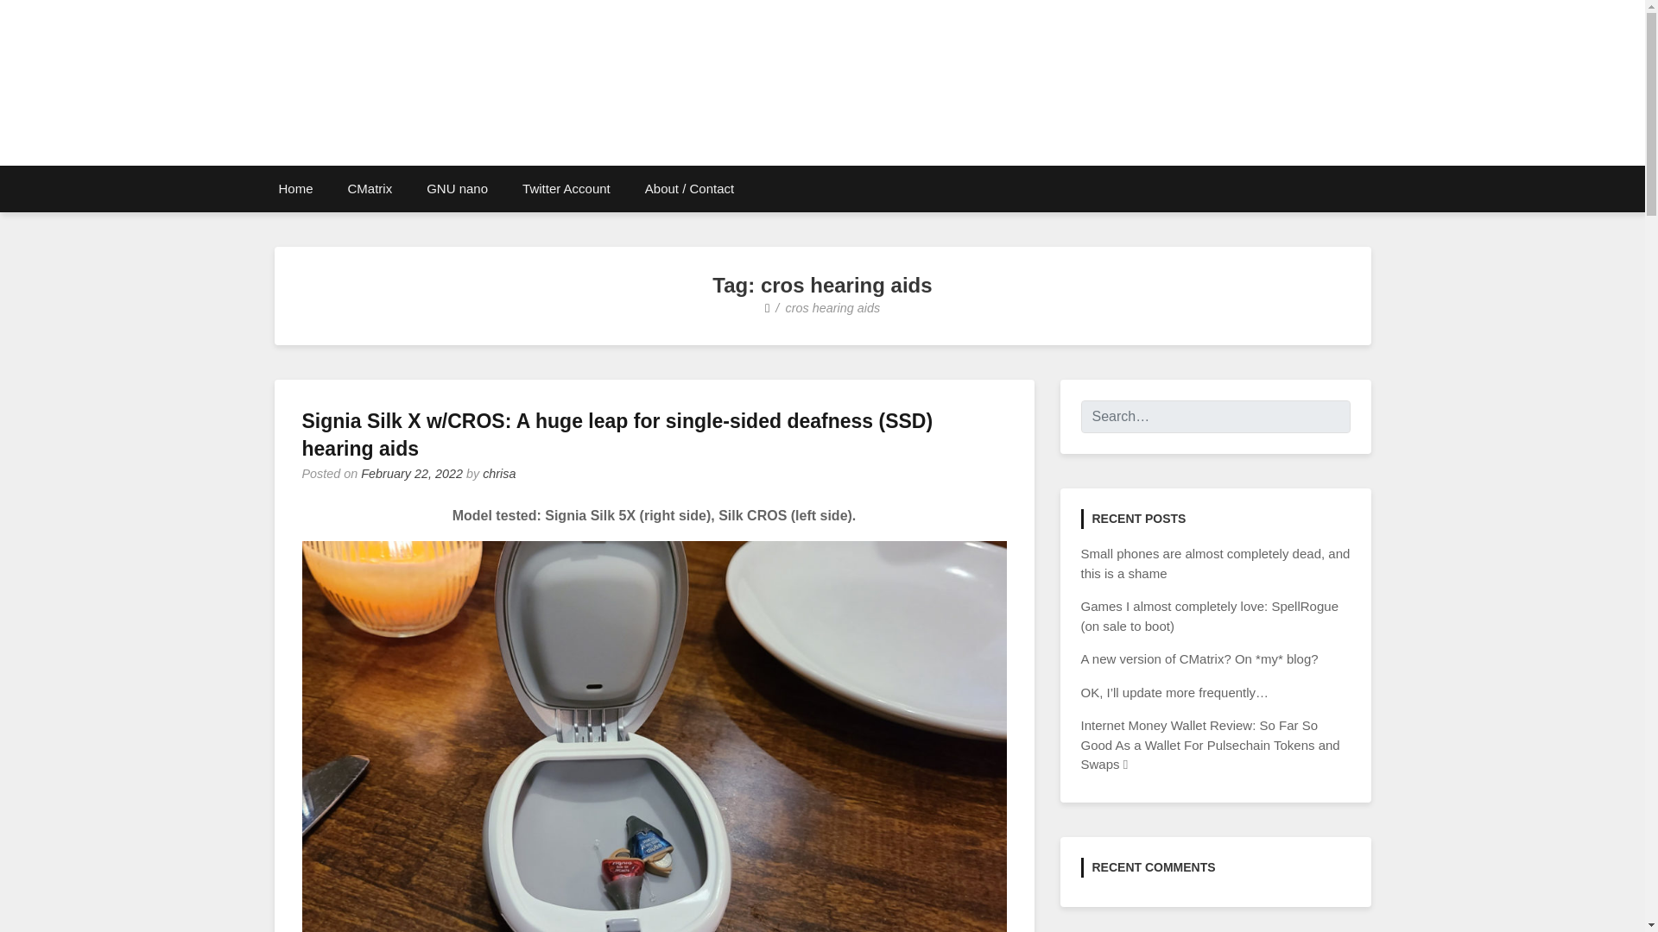 This screenshot has height=932, width=1658. I want to click on Home, so click(295, 189).